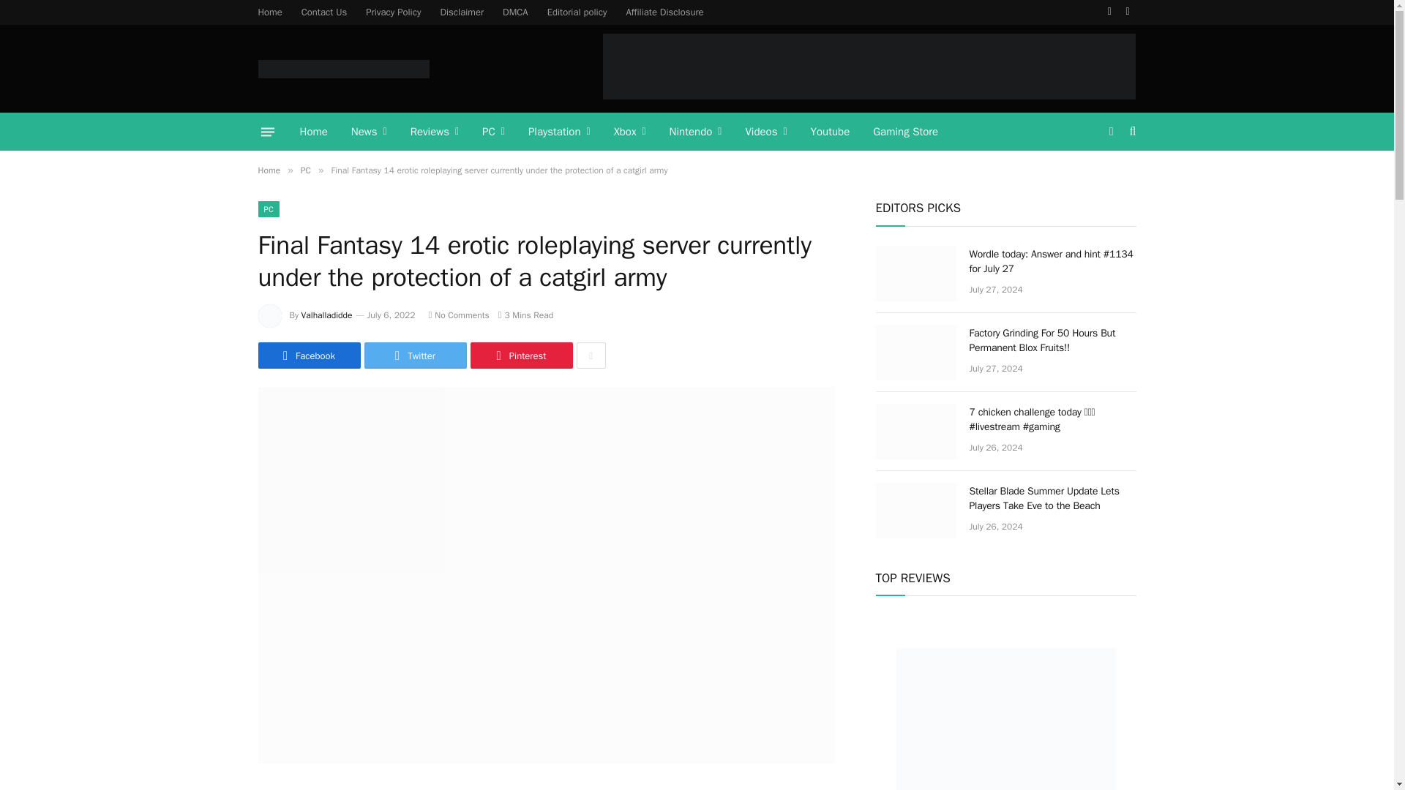 Image resolution: width=1405 pixels, height=790 pixels. What do you see at coordinates (1128, 12) in the screenshot?
I see `YouTube` at bounding box center [1128, 12].